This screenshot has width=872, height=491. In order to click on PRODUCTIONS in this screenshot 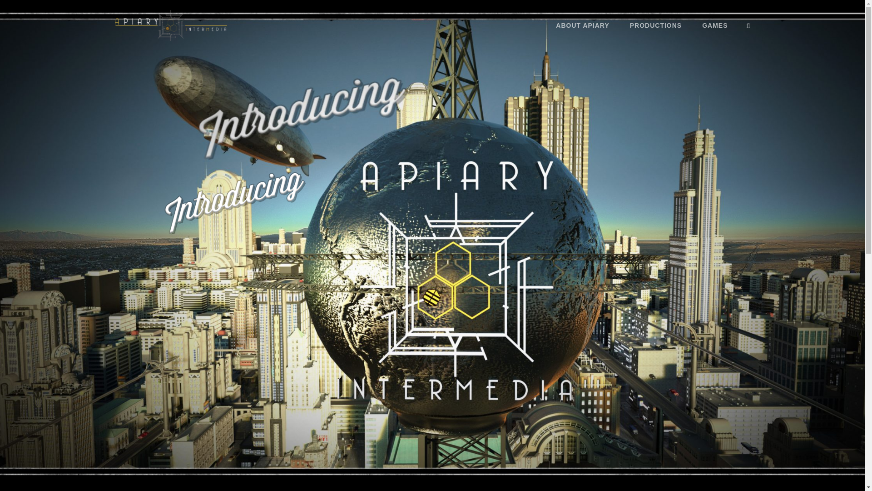, I will do `click(656, 25)`.